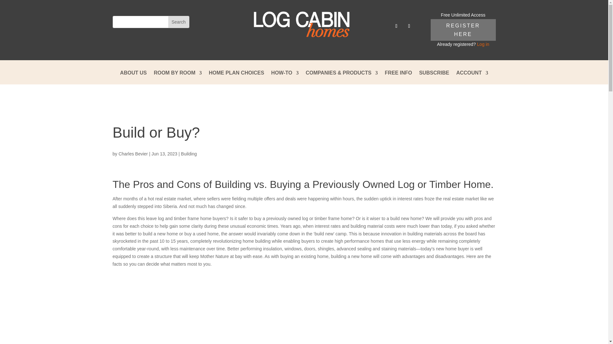 The width and height of the screenshot is (613, 344). Describe the element at coordinates (398, 77) in the screenshot. I see `FREE INFO` at that location.